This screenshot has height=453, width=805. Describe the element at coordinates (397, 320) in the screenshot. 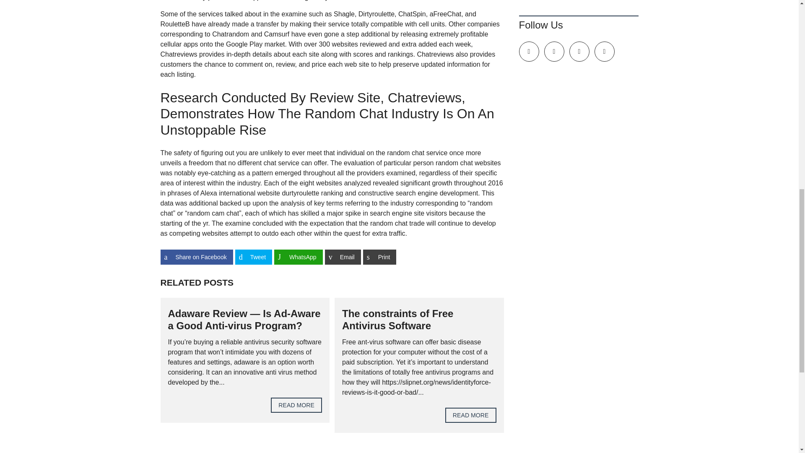

I see `The constraints of Free Antivirus Software` at that location.